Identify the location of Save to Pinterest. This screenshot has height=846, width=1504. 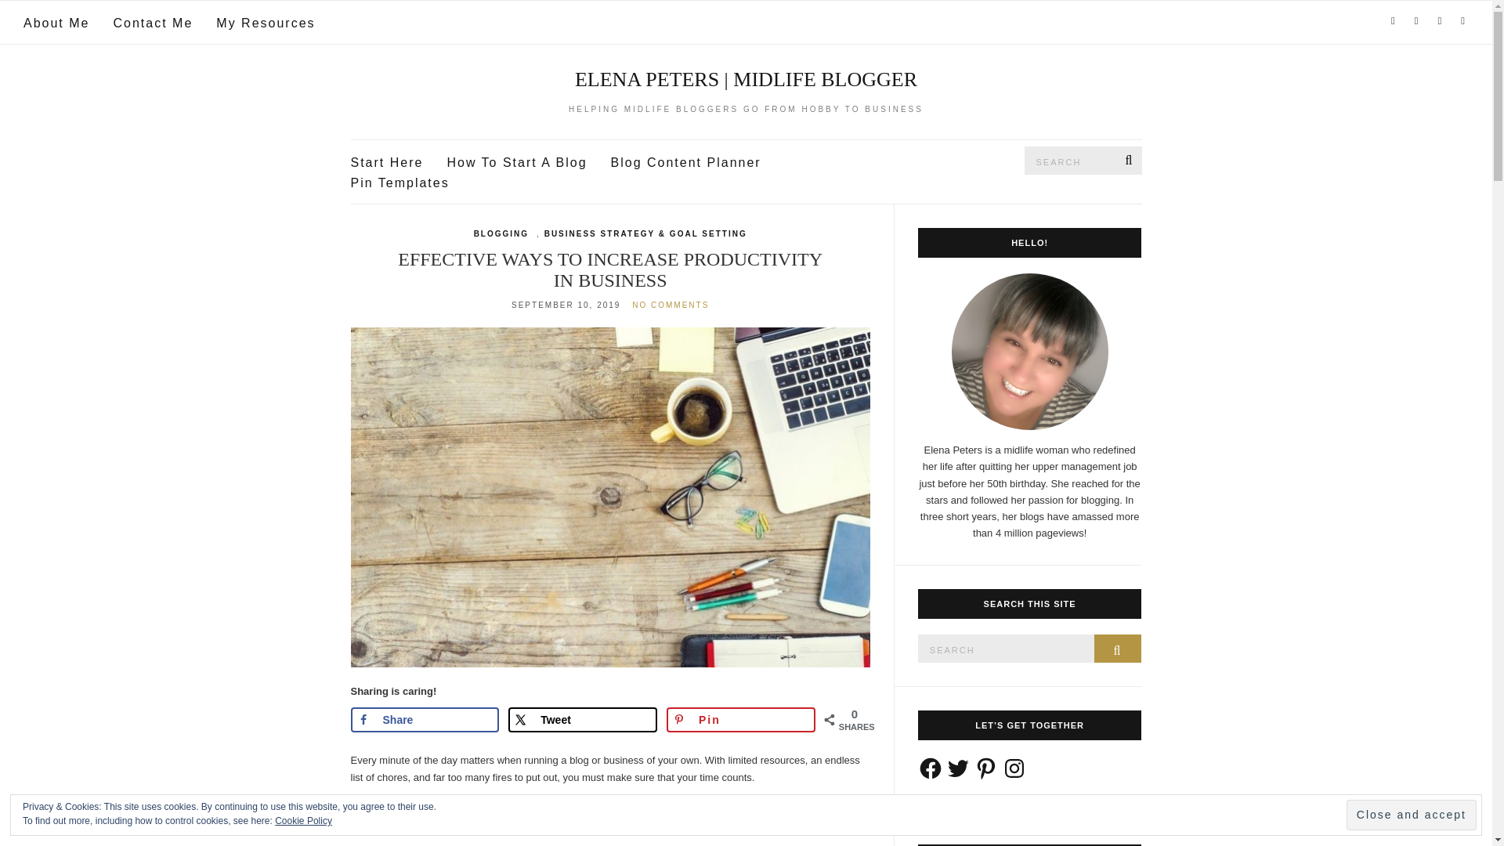
(740, 719).